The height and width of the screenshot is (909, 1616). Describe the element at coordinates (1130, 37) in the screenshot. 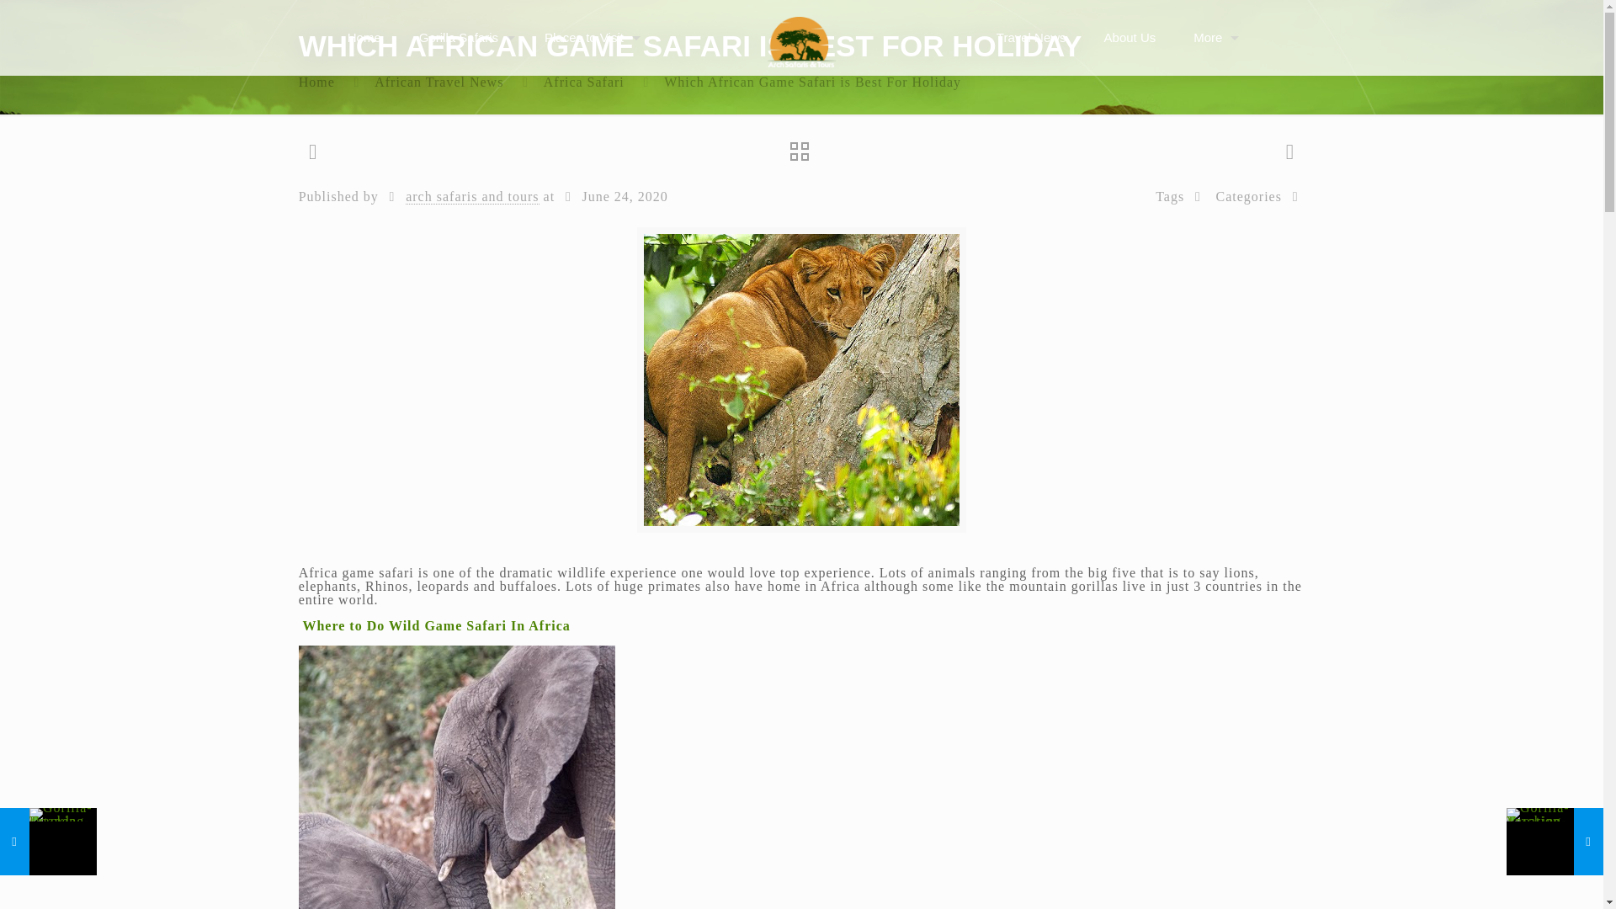

I see `About Us` at that location.